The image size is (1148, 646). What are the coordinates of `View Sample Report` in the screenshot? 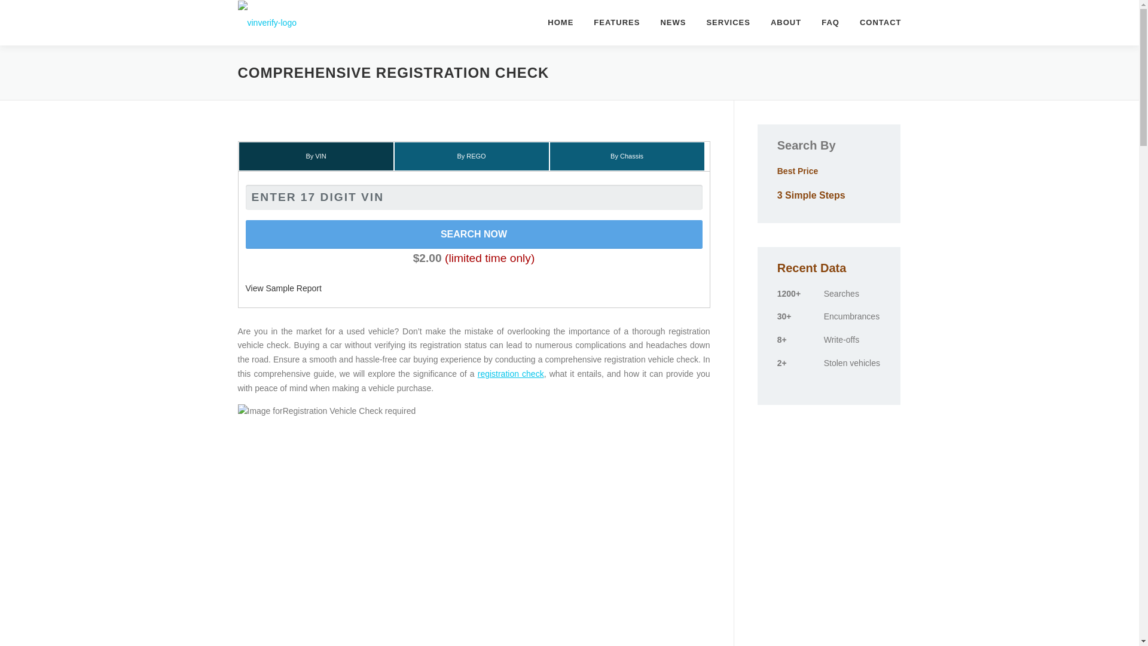 It's located at (283, 288).